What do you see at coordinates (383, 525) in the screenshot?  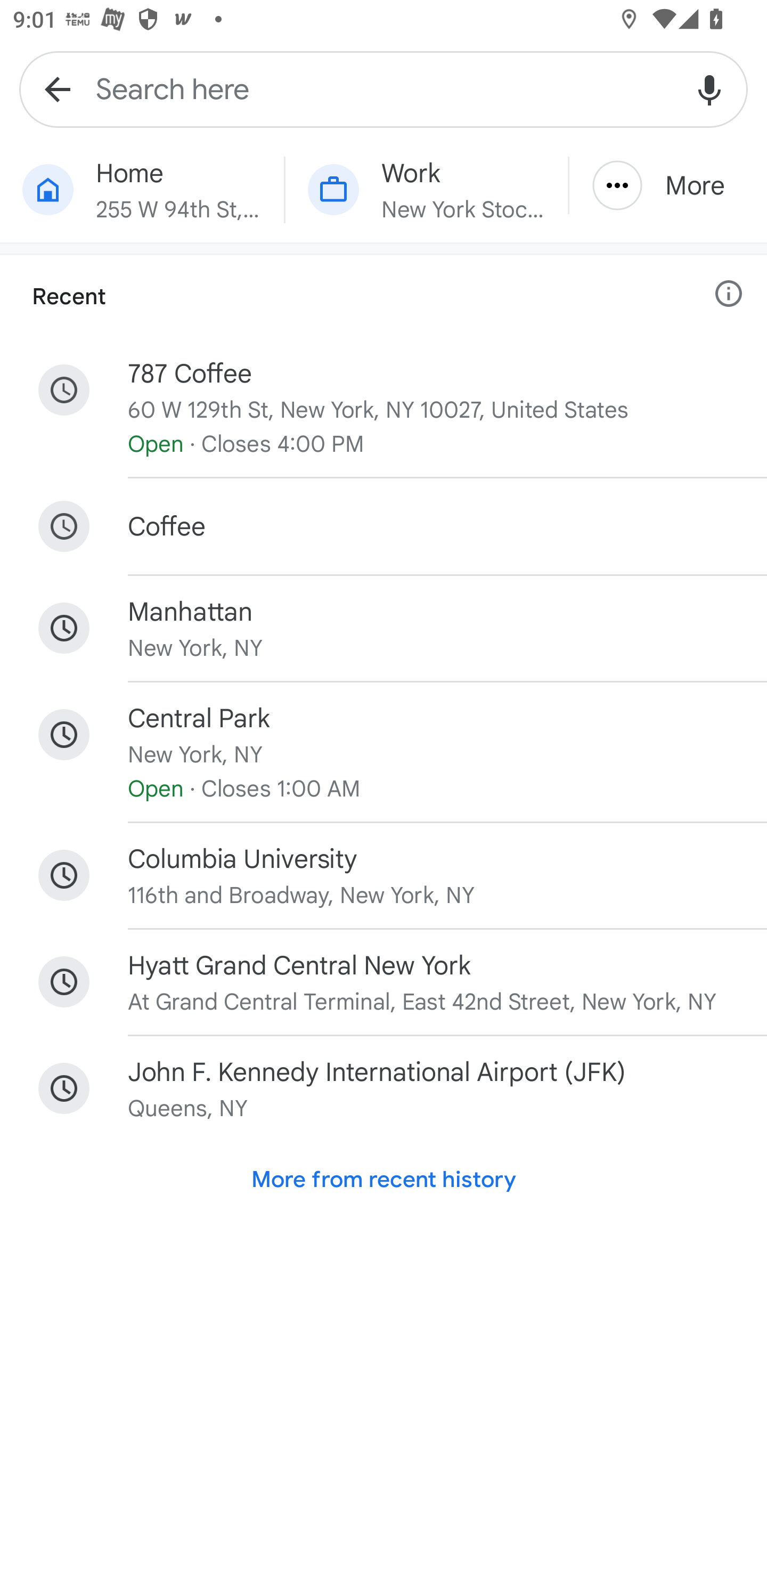 I see `Coffee` at bounding box center [383, 525].